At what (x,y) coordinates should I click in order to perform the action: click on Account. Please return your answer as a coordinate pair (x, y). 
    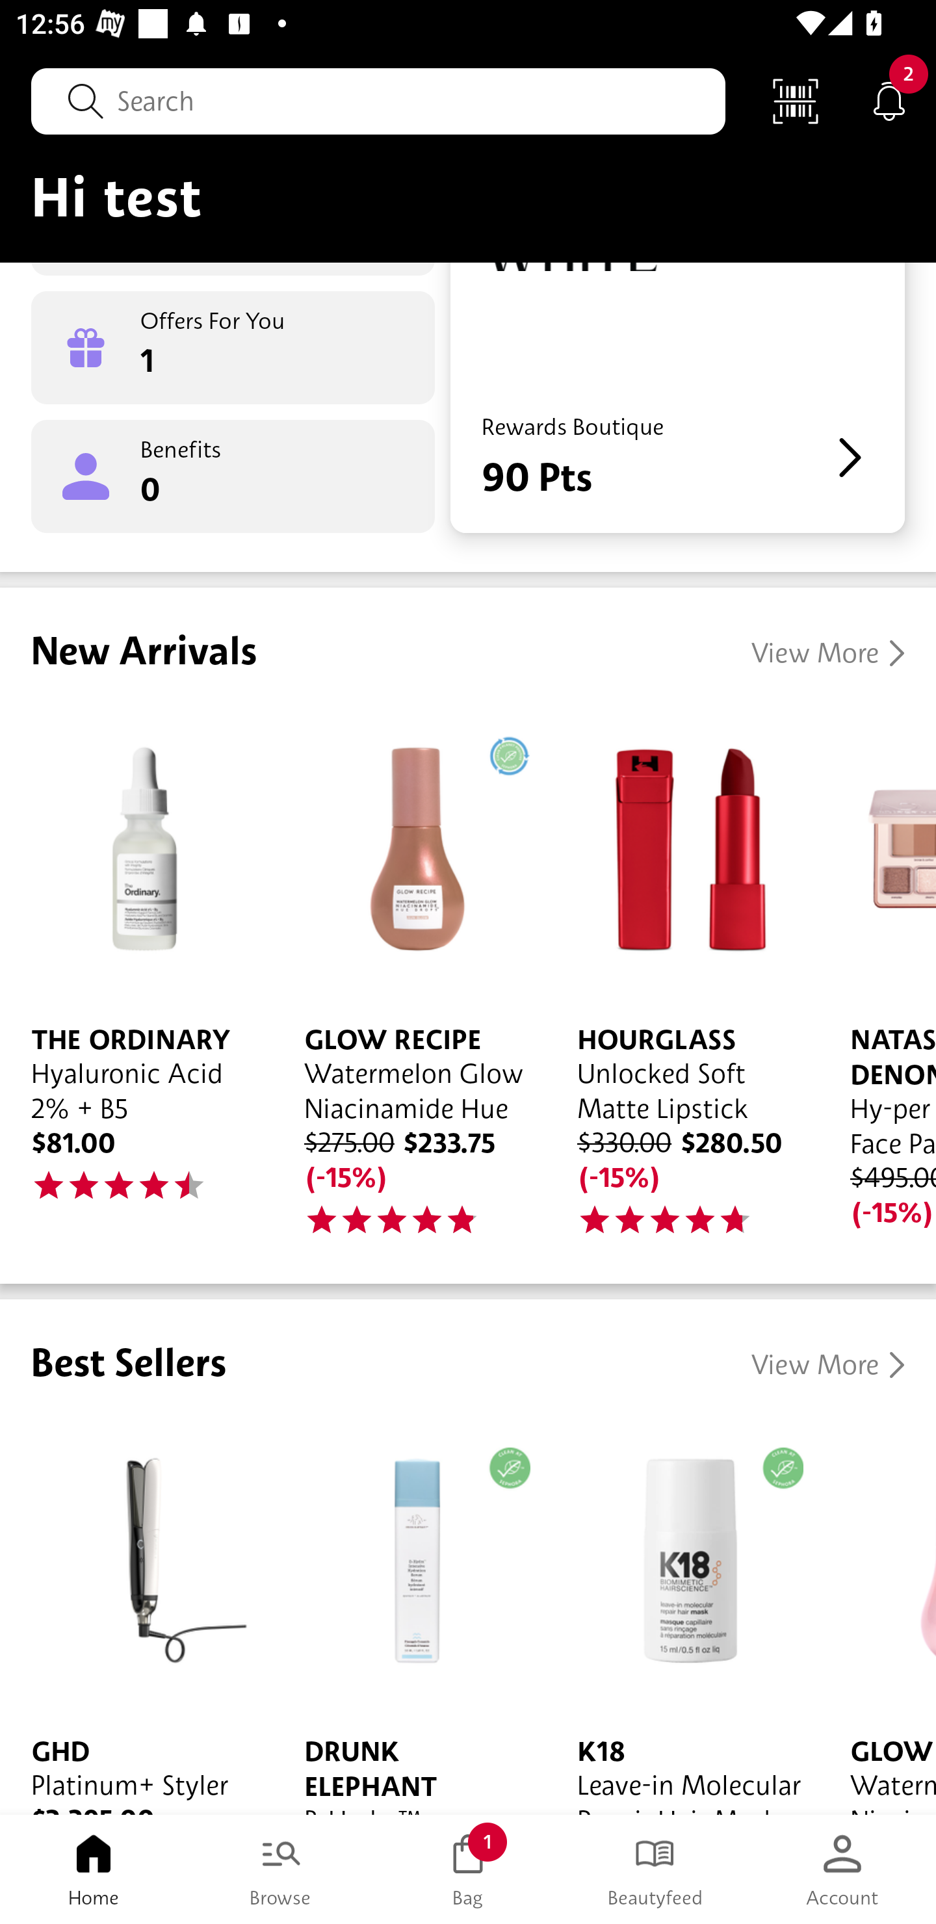
    Looking at the image, I should click on (842, 1869).